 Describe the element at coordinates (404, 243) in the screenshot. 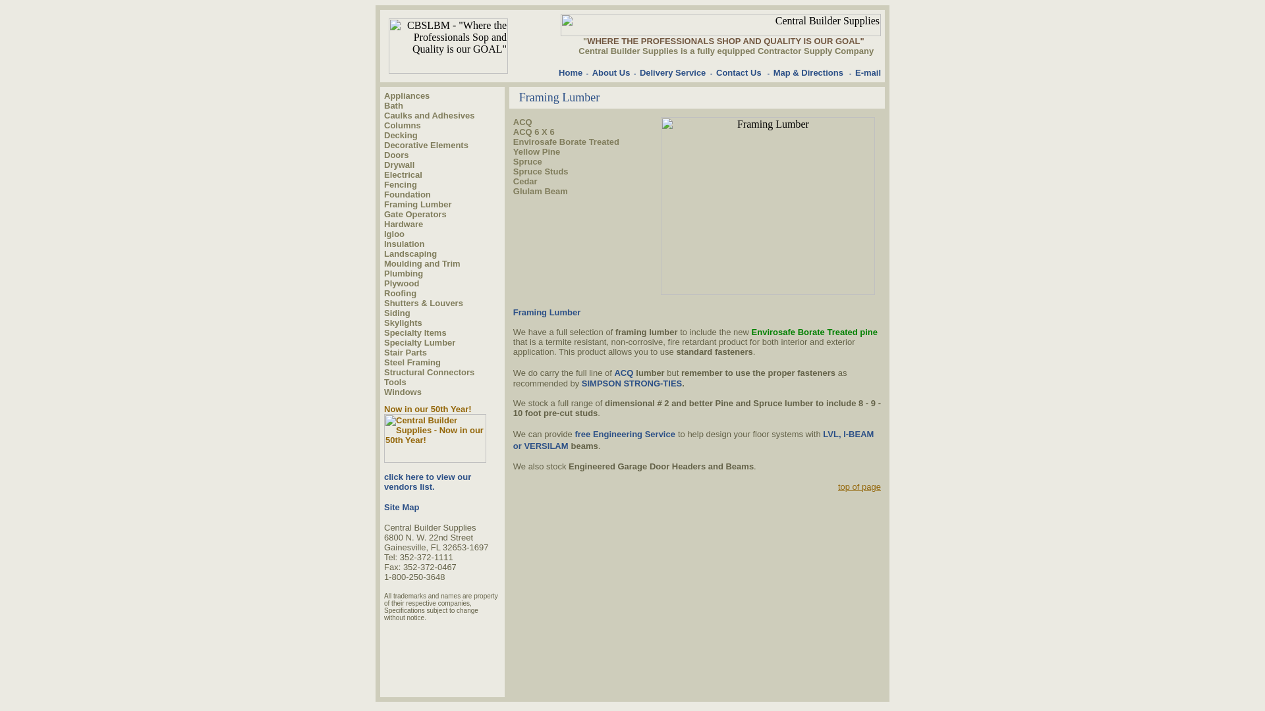

I see `Insulation` at that location.